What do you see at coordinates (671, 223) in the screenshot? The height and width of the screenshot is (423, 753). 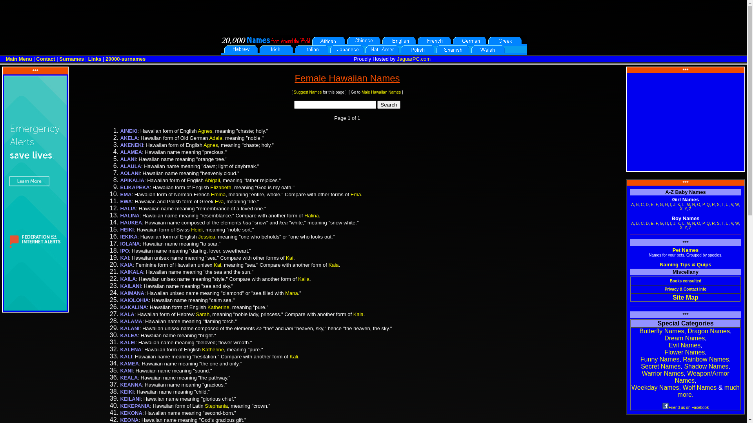 I see `I` at bounding box center [671, 223].